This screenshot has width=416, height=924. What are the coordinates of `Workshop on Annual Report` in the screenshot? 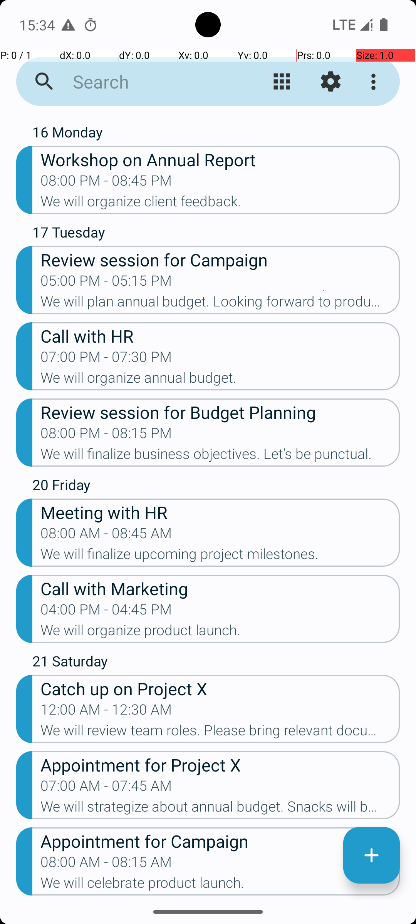 It's located at (220, 159).